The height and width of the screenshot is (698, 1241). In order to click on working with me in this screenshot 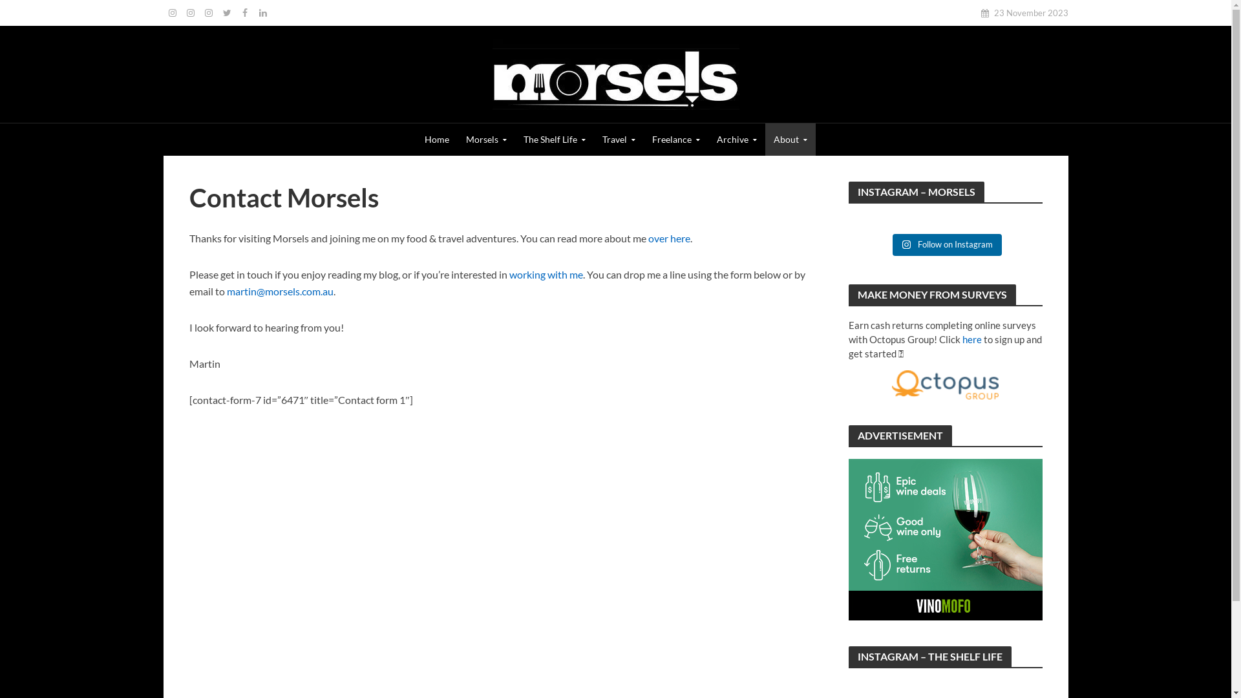, I will do `click(546, 275)`.